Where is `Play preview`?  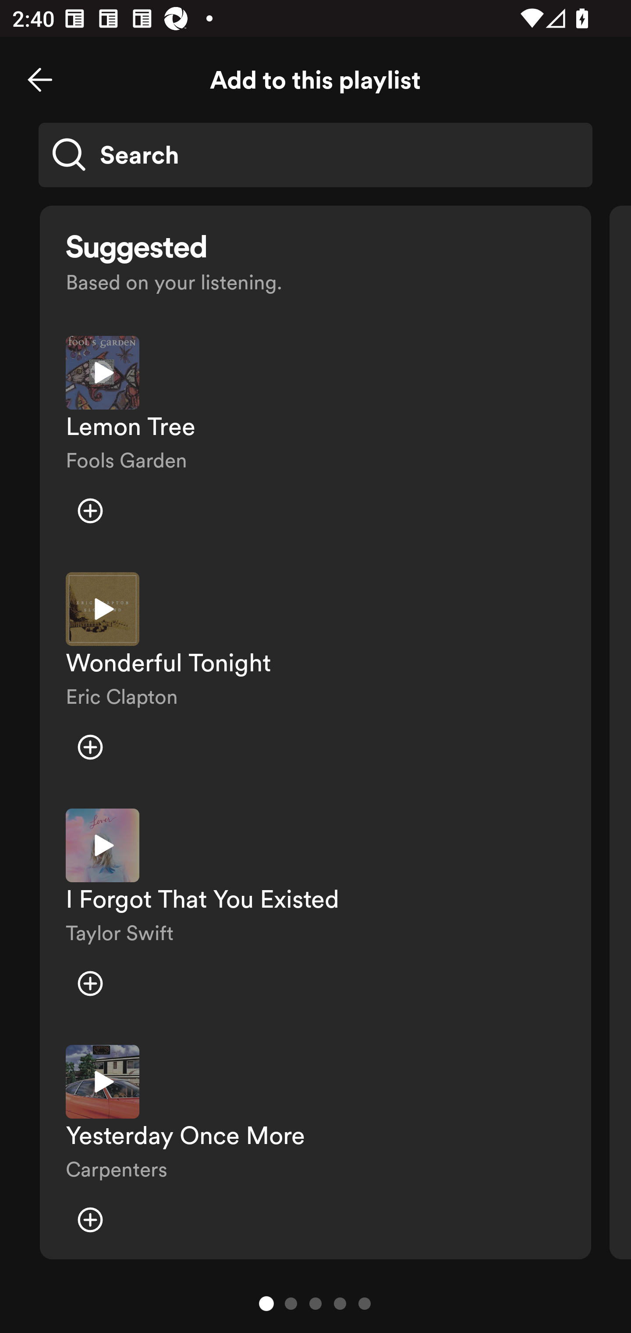
Play preview is located at coordinates (103, 1081).